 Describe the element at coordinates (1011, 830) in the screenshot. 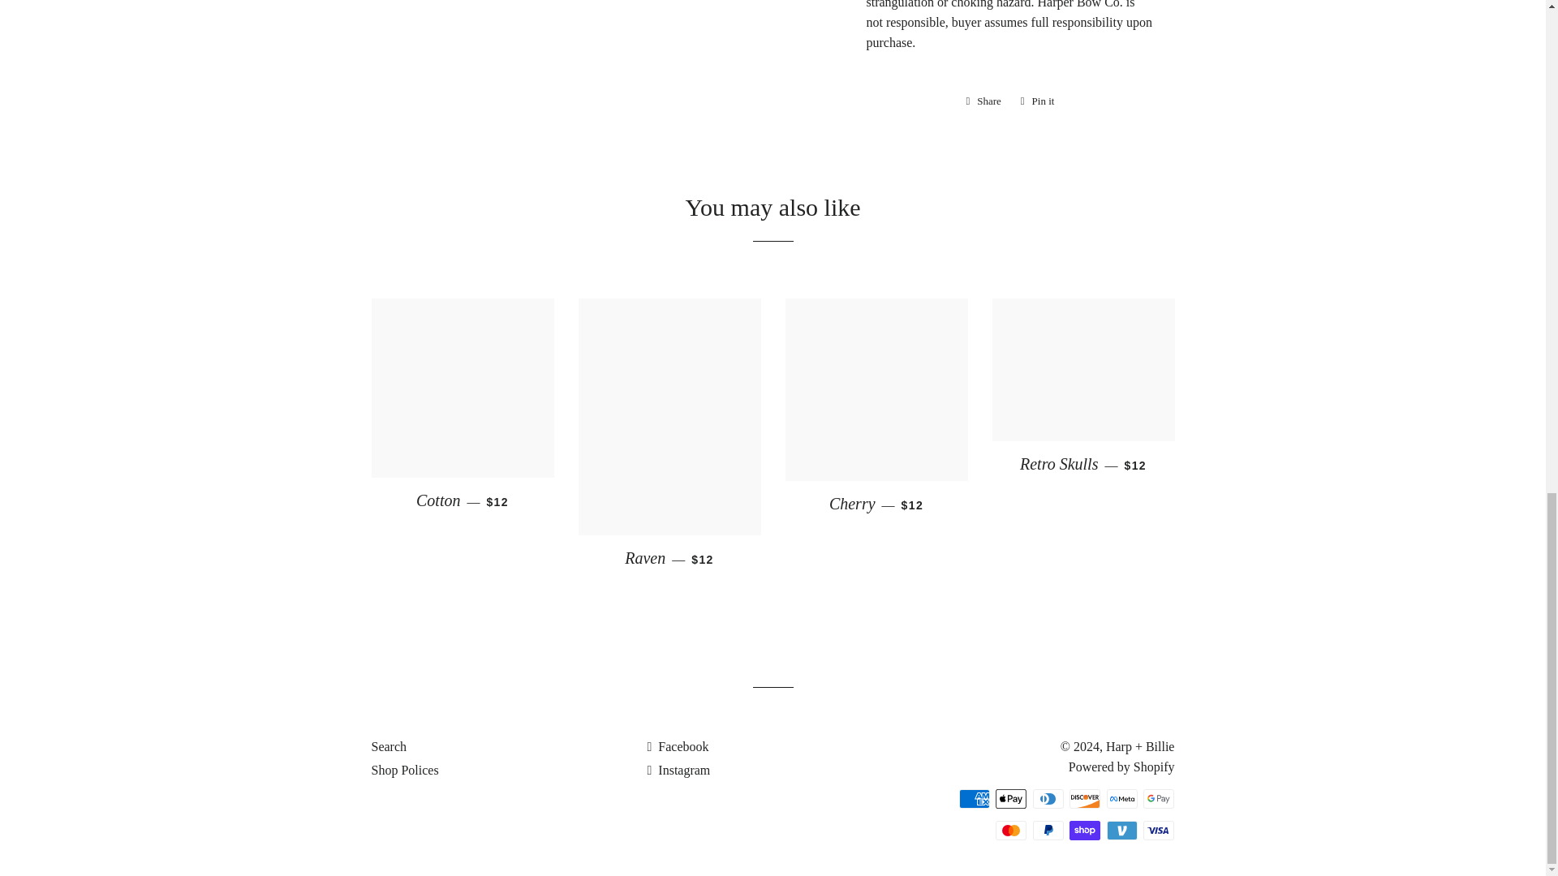

I see `Mastercard` at that location.